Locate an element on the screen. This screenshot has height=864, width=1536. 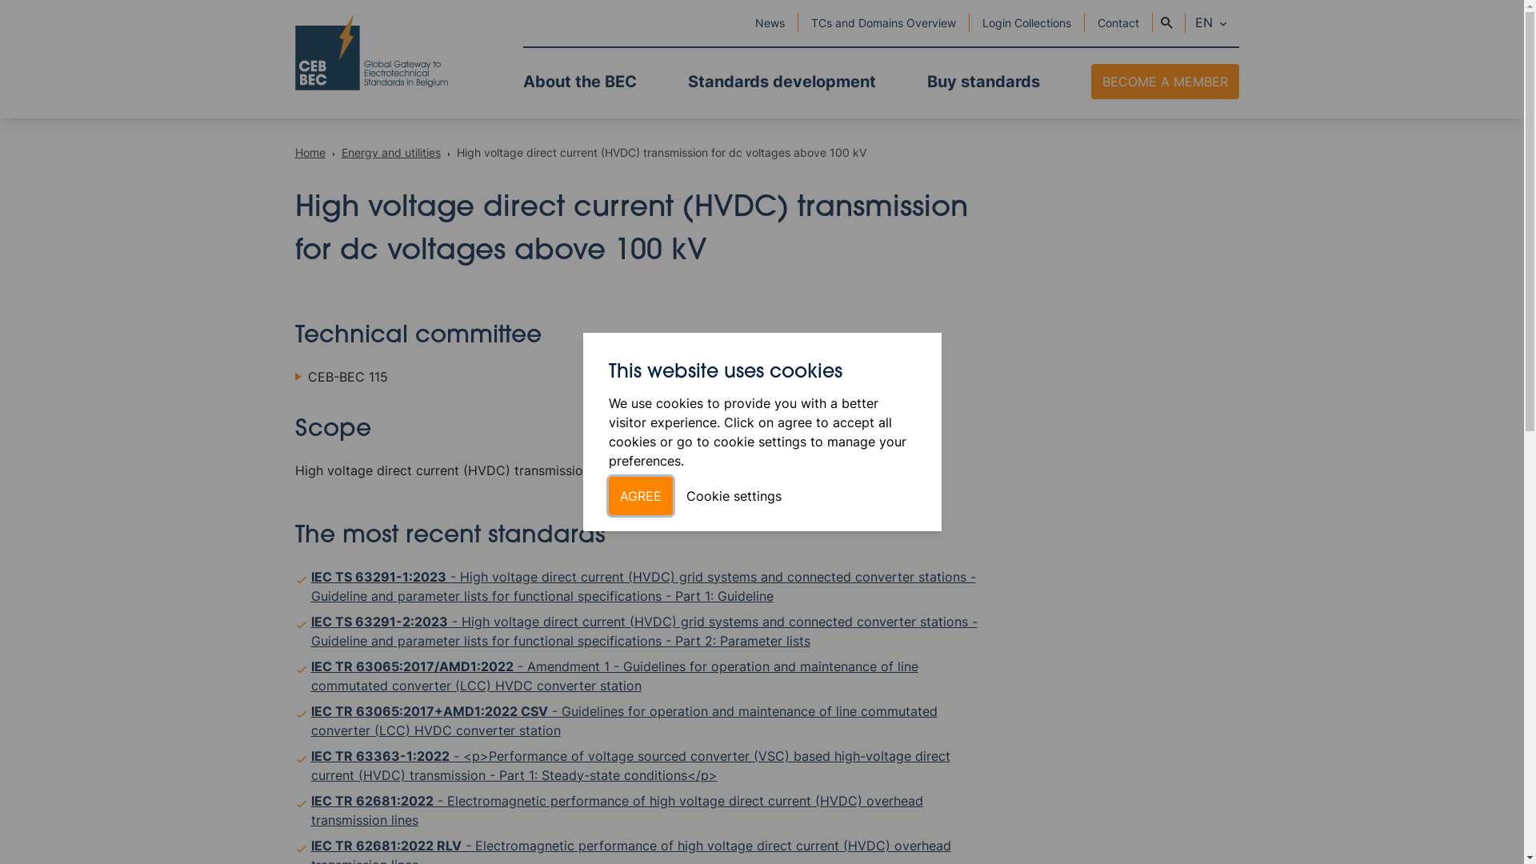
TCs and Domains Overview is located at coordinates (883, 22).